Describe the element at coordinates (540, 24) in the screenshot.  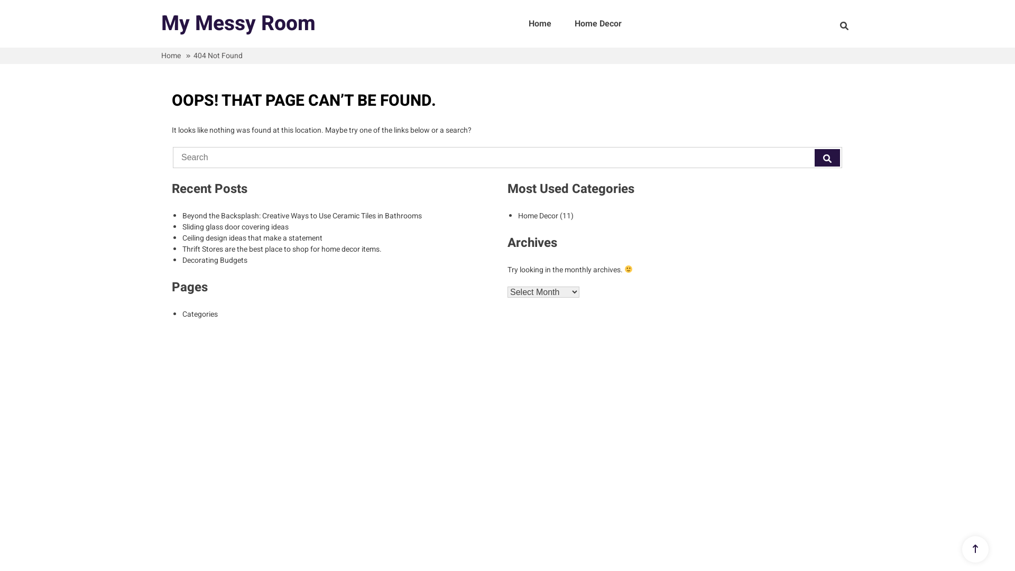
I see `Home` at that location.